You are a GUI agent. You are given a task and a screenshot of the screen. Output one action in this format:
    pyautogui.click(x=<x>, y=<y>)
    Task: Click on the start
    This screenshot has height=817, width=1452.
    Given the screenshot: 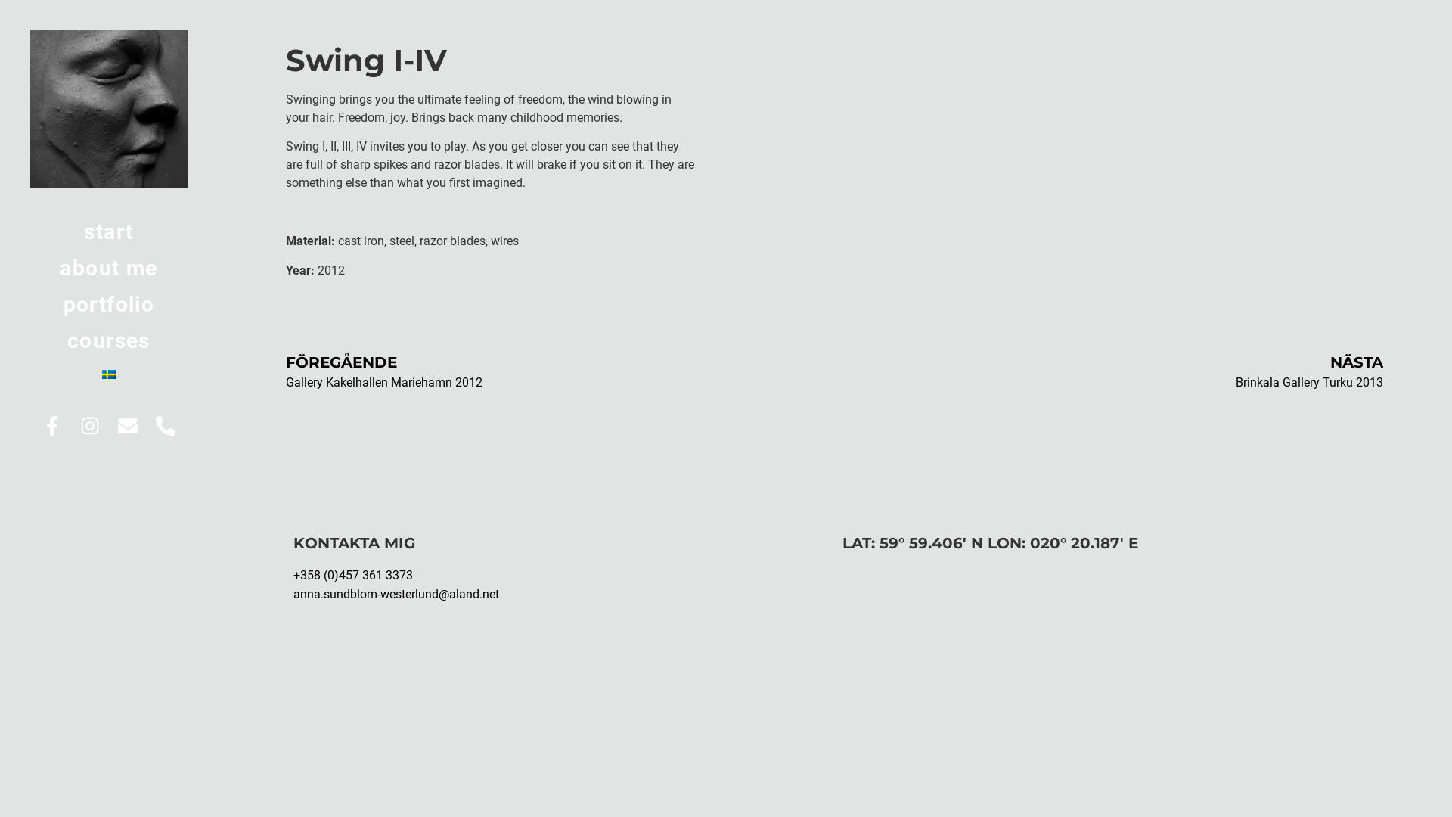 What is the action you would take?
    pyautogui.click(x=109, y=232)
    